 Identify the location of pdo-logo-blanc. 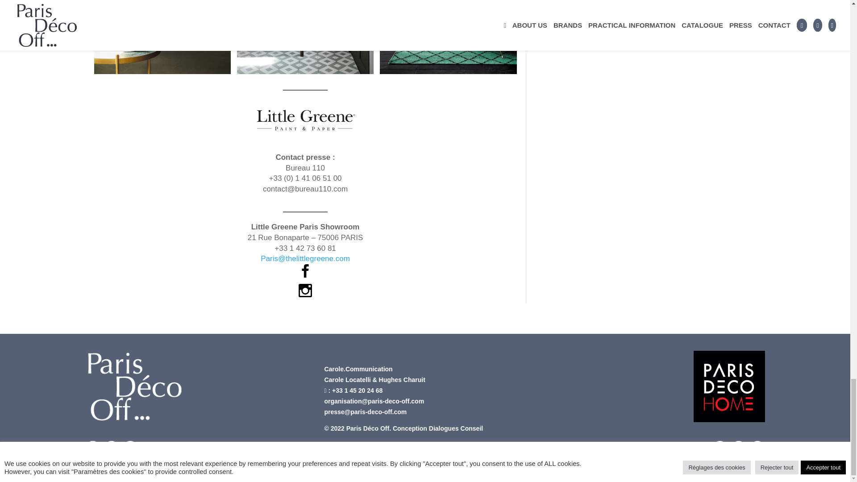
(134, 386).